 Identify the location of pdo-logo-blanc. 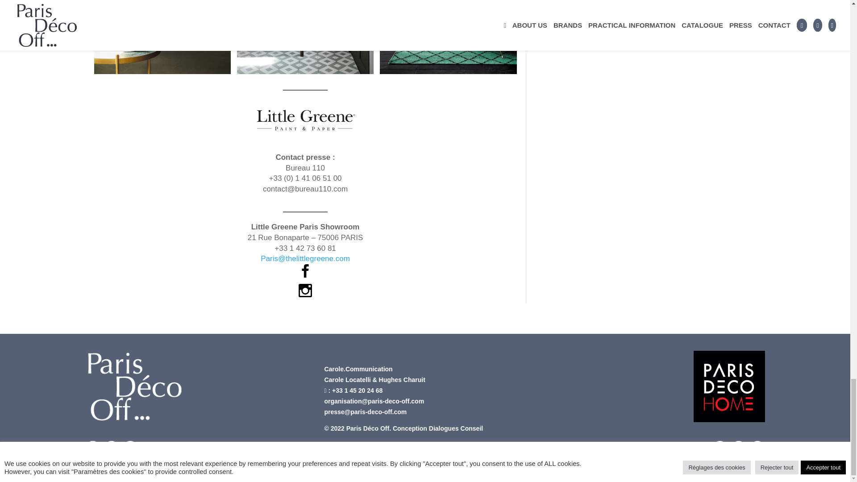
(134, 386).